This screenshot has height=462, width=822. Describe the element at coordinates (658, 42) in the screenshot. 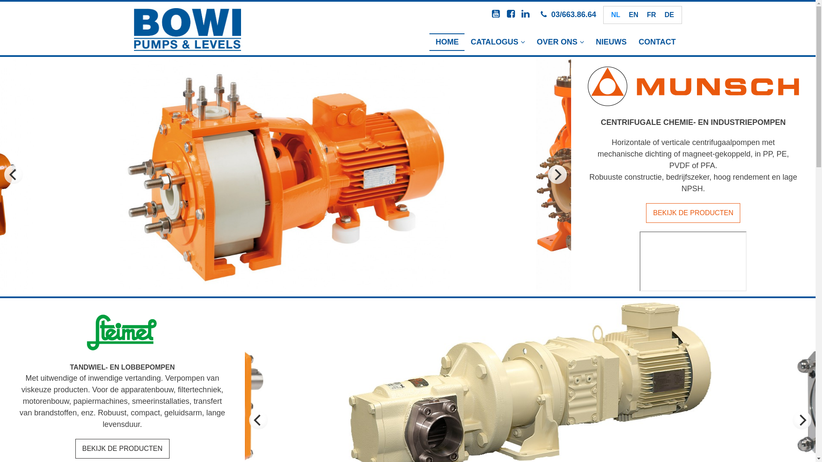

I see `CONTACT` at that location.